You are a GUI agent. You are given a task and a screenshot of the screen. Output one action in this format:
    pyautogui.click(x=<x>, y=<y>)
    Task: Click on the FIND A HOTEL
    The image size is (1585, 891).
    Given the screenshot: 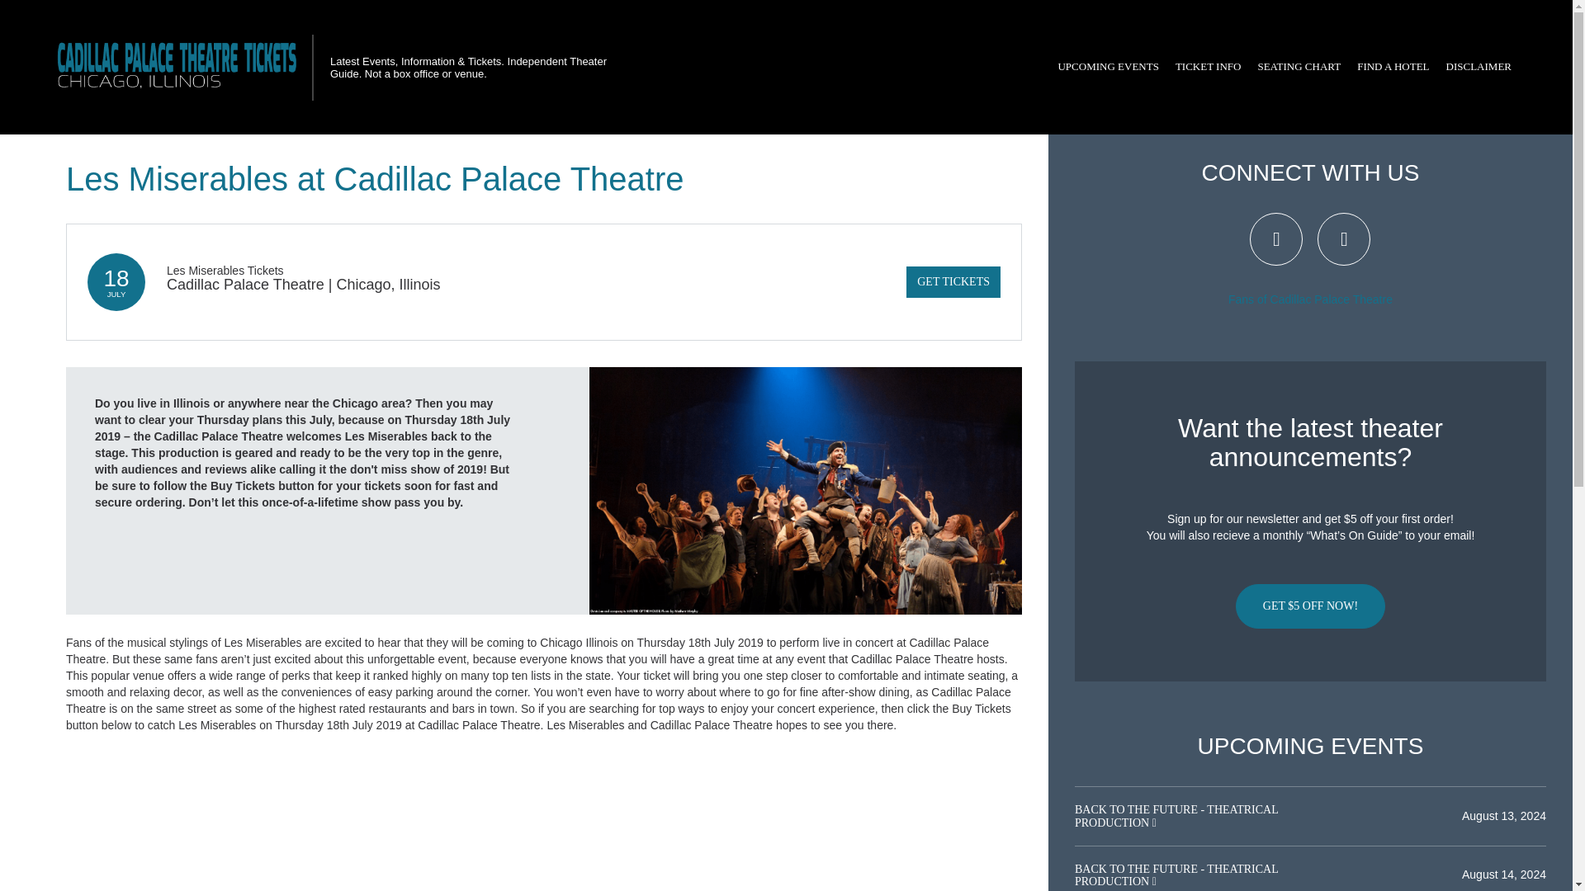 What is the action you would take?
    pyautogui.click(x=1393, y=67)
    